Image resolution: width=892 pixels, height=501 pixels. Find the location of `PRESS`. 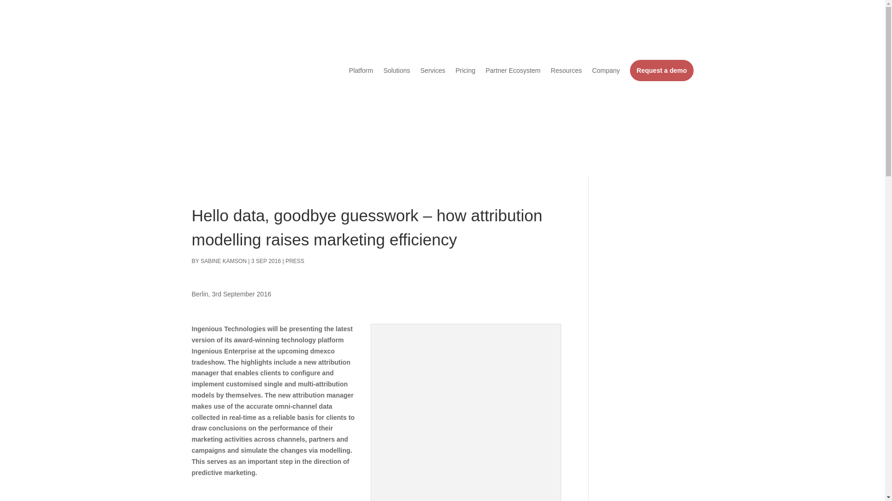

PRESS is located at coordinates (295, 261).